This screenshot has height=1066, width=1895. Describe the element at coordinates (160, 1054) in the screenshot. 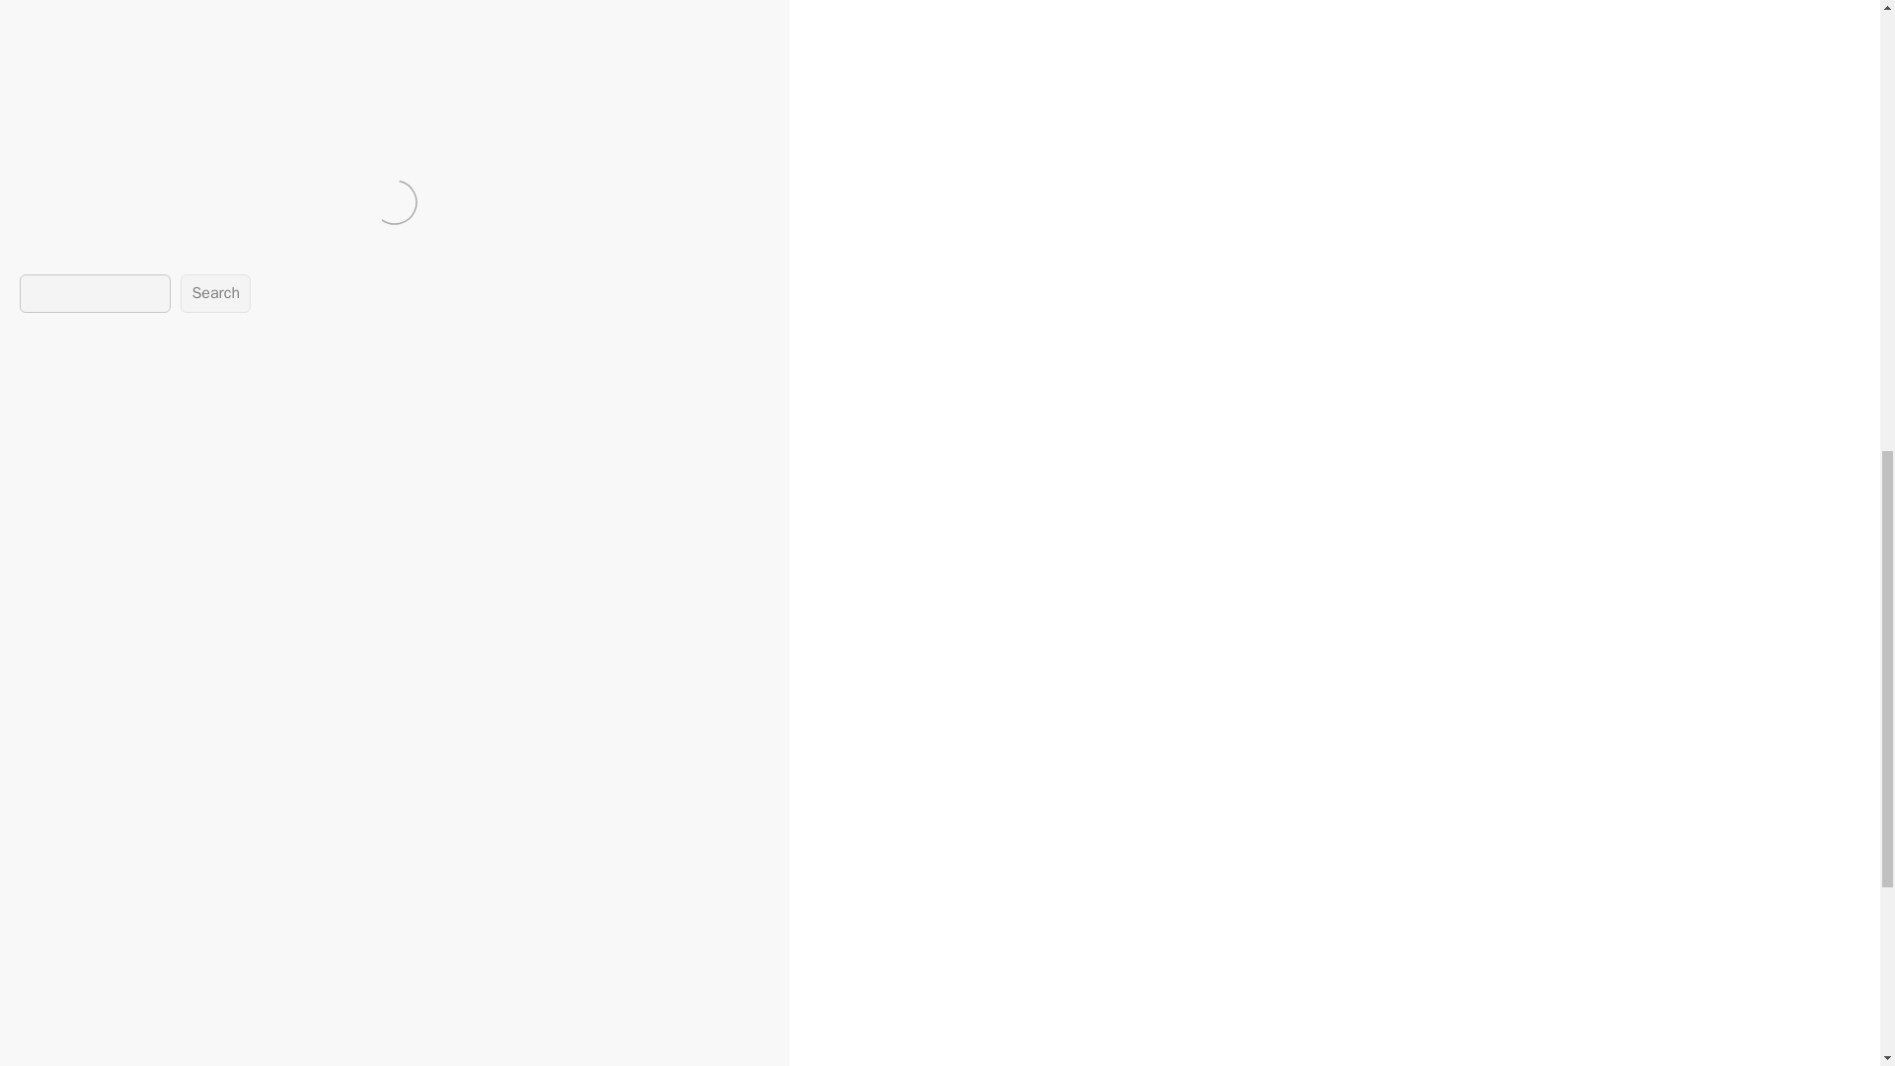

I see `June 2023` at that location.